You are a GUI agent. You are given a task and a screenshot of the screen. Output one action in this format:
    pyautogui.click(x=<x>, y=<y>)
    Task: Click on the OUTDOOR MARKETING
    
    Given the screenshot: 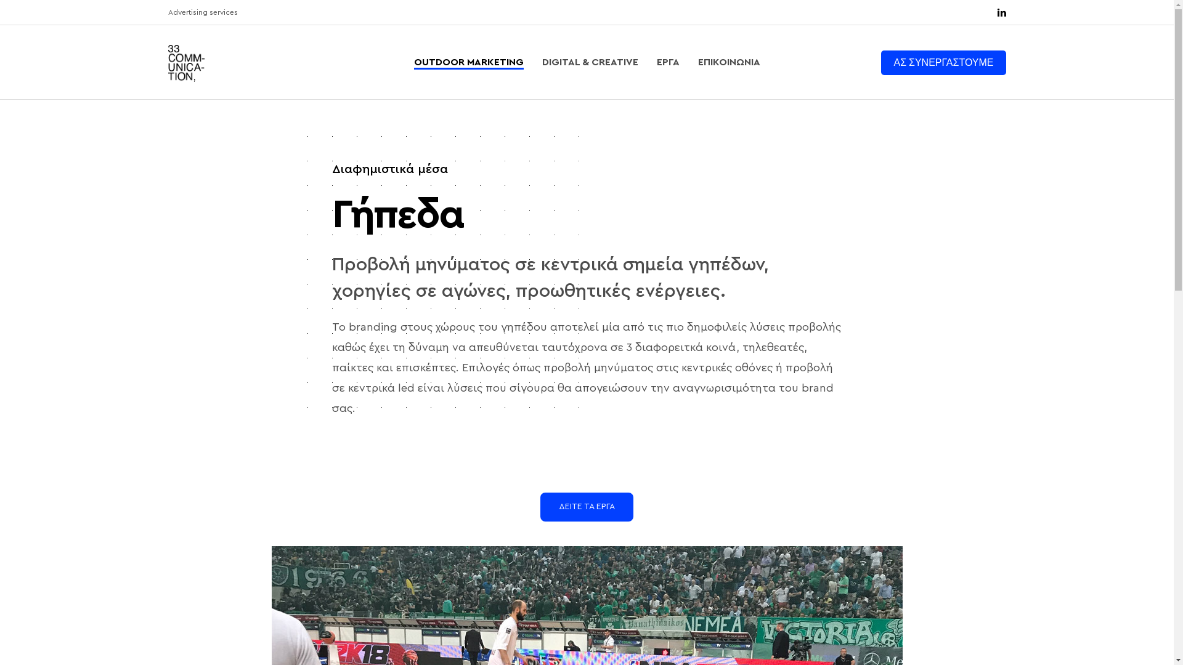 What is the action you would take?
    pyautogui.click(x=469, y=62)
    